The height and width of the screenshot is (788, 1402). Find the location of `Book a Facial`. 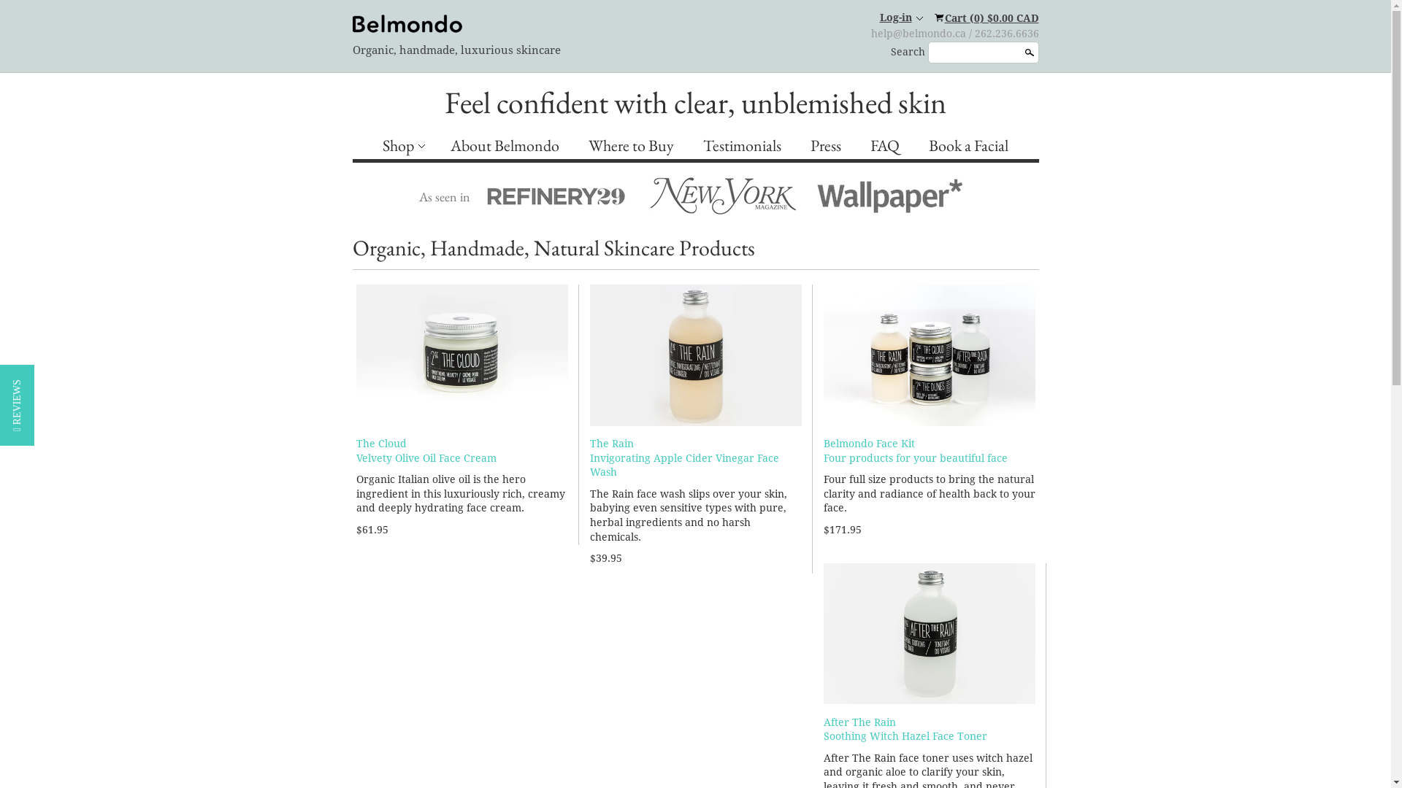

Book a Facial is located at coordinates (968, 146).